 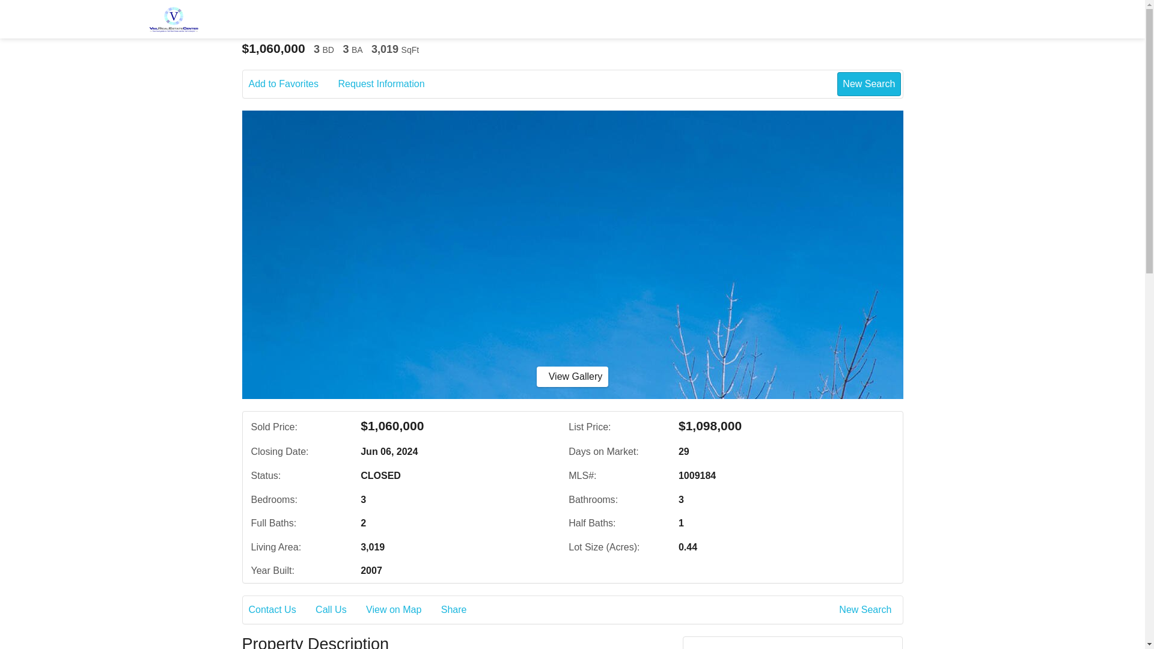 I want to click on Request Information, so click(x=389, y=84).